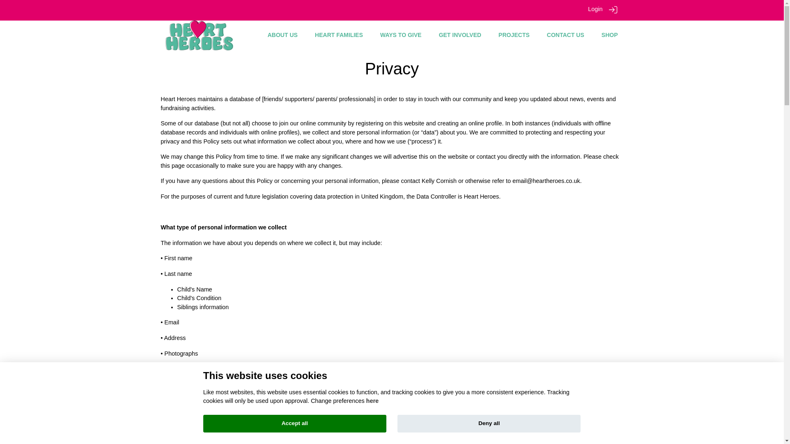 This screenshot has height=444, width=790. What do you see at coordinates (338, 35) in the screenshot?
I see `HEART FAMILIES` at bounding box center [338, 35].